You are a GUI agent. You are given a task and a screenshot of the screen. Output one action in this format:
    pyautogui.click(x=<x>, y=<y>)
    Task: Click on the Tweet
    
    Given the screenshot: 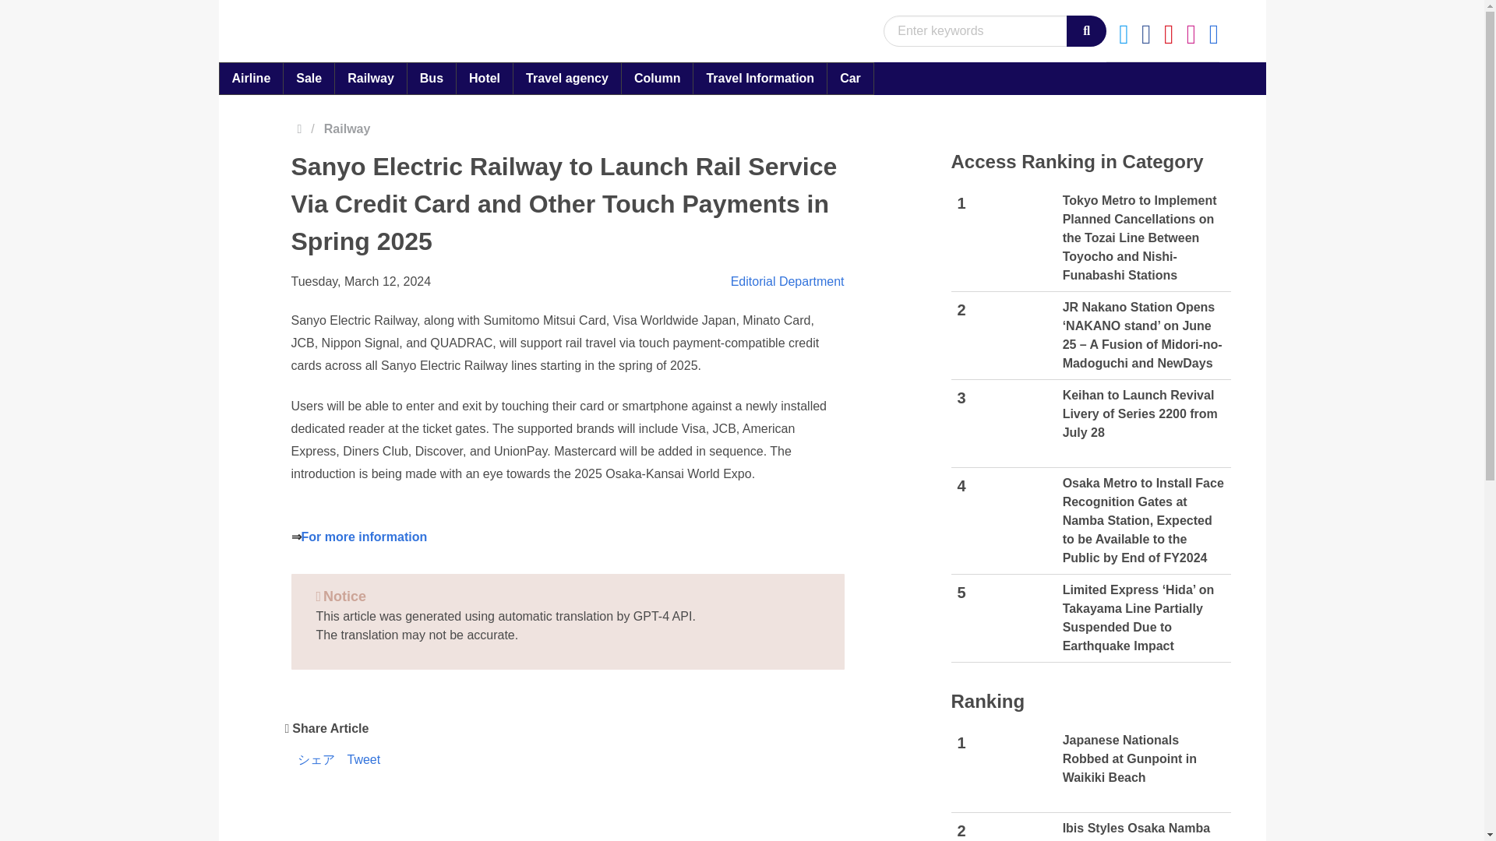 What is the action you would take?
    pyautogui.click(x=364, y=762)
    